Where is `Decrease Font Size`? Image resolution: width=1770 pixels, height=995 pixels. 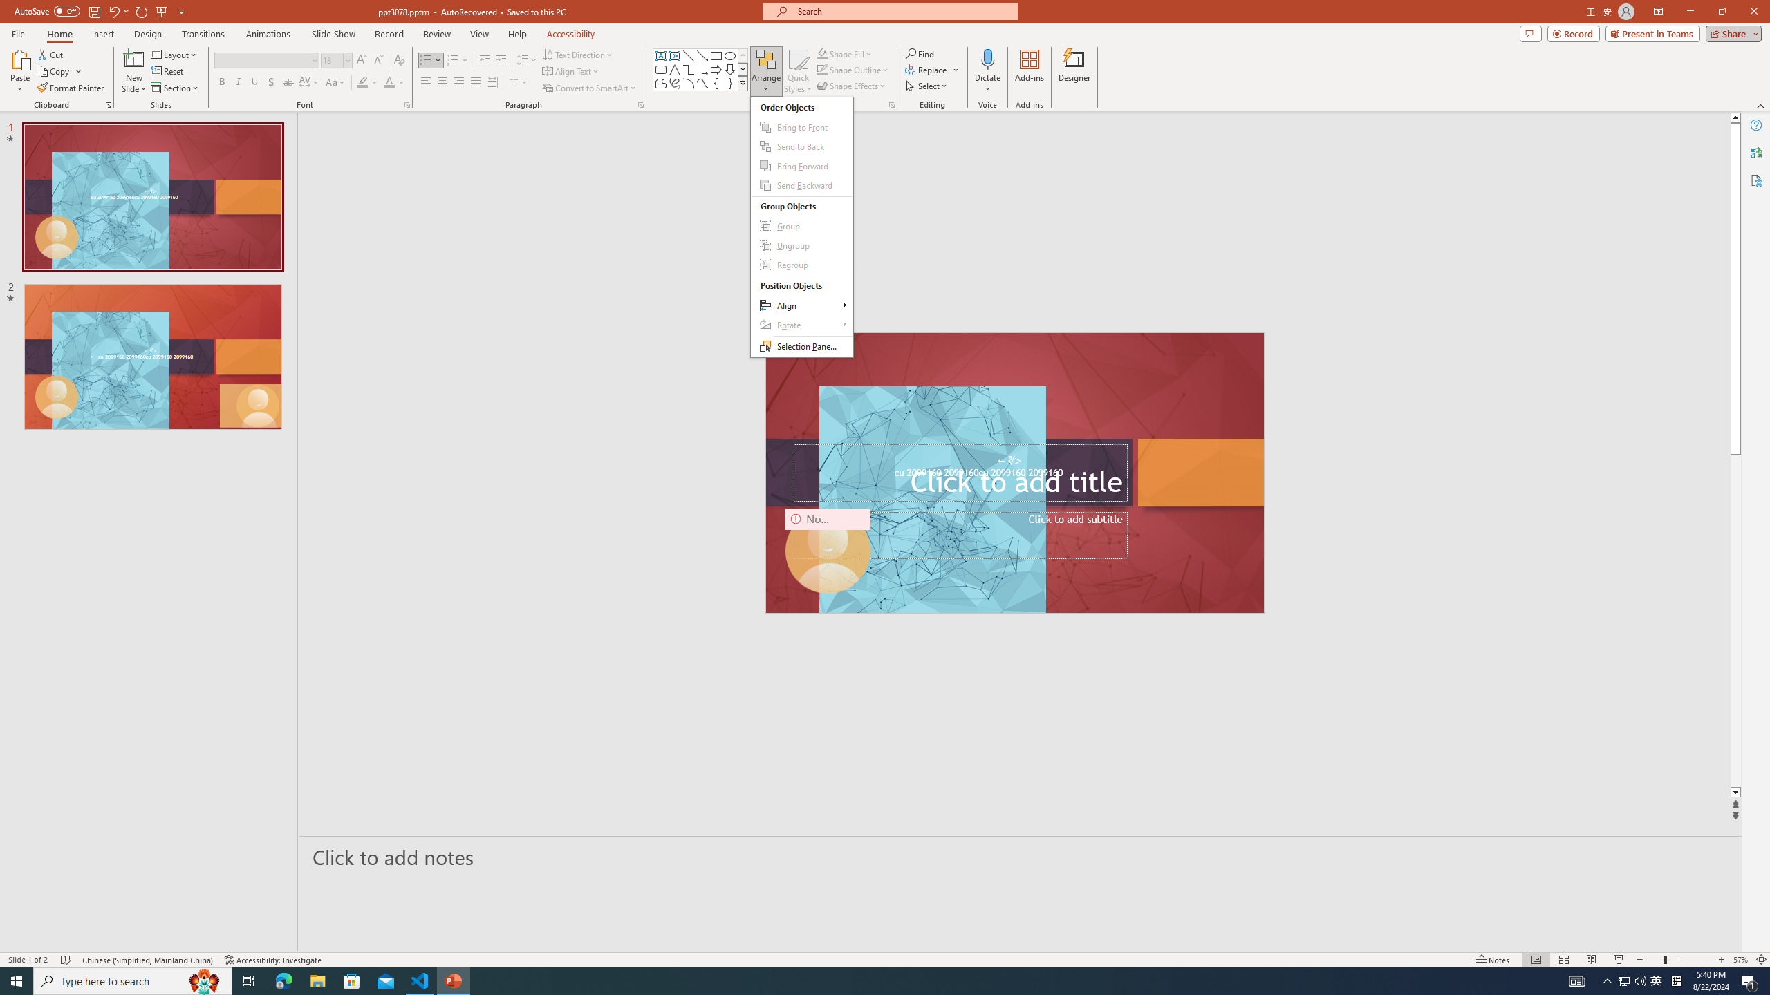
Decrease Font Size is located at coordinates (378, 61).